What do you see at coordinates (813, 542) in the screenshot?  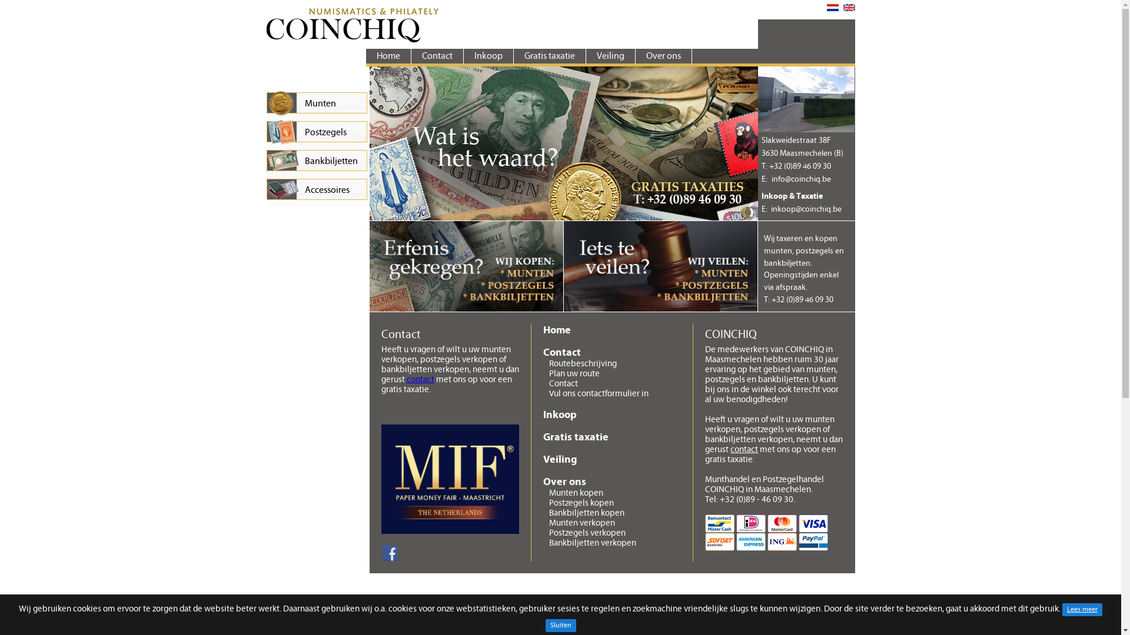 I see `PayPal` at bounding box center [813, 542].